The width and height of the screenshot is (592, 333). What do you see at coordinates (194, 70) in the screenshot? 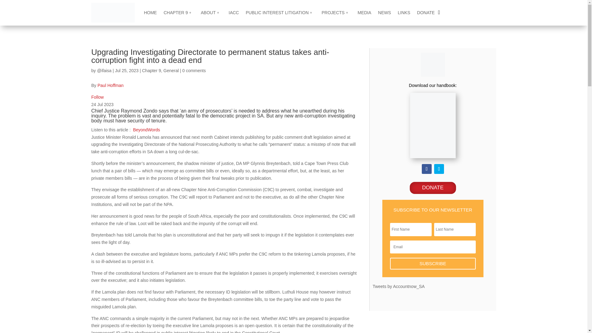
I see `0 comments` at bounding box center [194, 70].